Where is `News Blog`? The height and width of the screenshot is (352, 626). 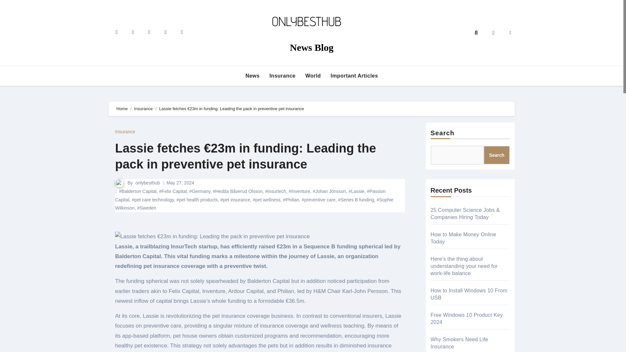 News Blog is located at coordinates (312, 47).